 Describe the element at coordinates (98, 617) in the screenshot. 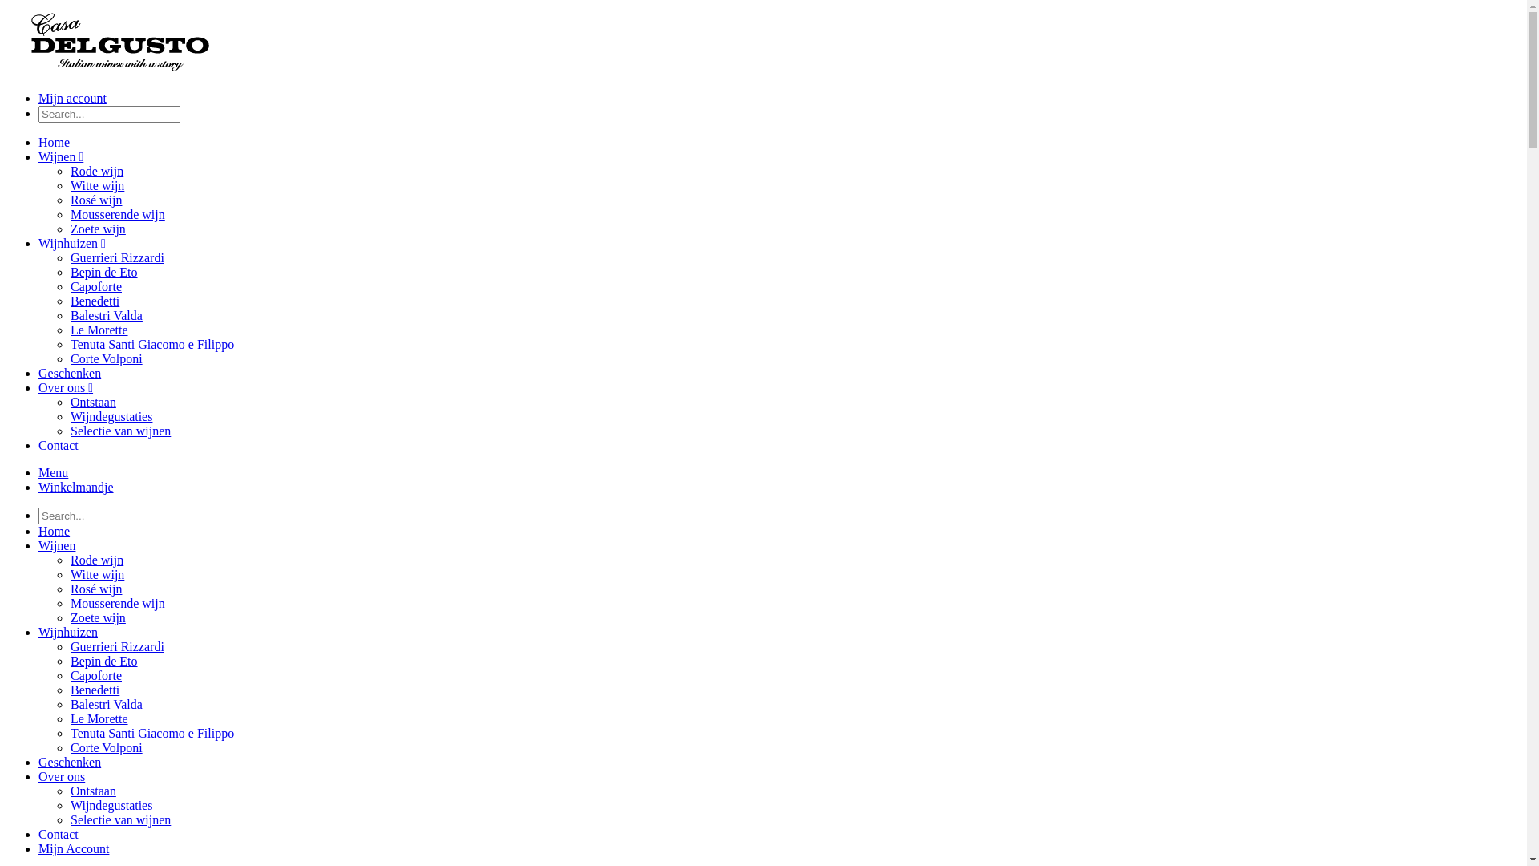

I see `Zoete wijn` at that location.